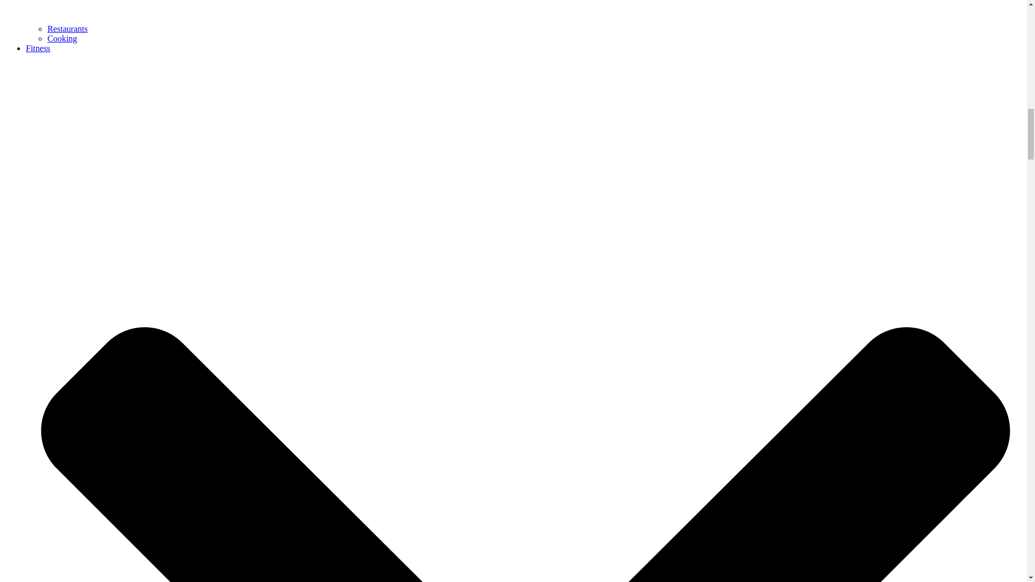 The width and height of the screenshot is (1035, 582). I want to click on Cooking, so click(62, 38).